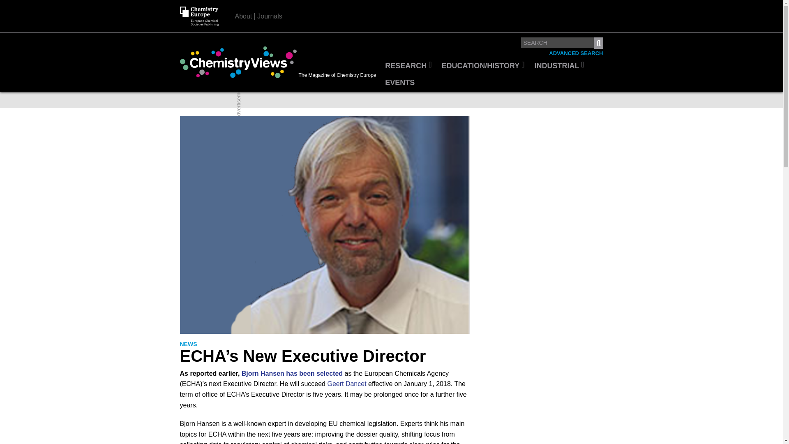 Image resolution: width=789 pixels, height=444 pixels. Describe the element at coordinates (408, 66) in the screenshot. I see `RESEARCH` at that location.